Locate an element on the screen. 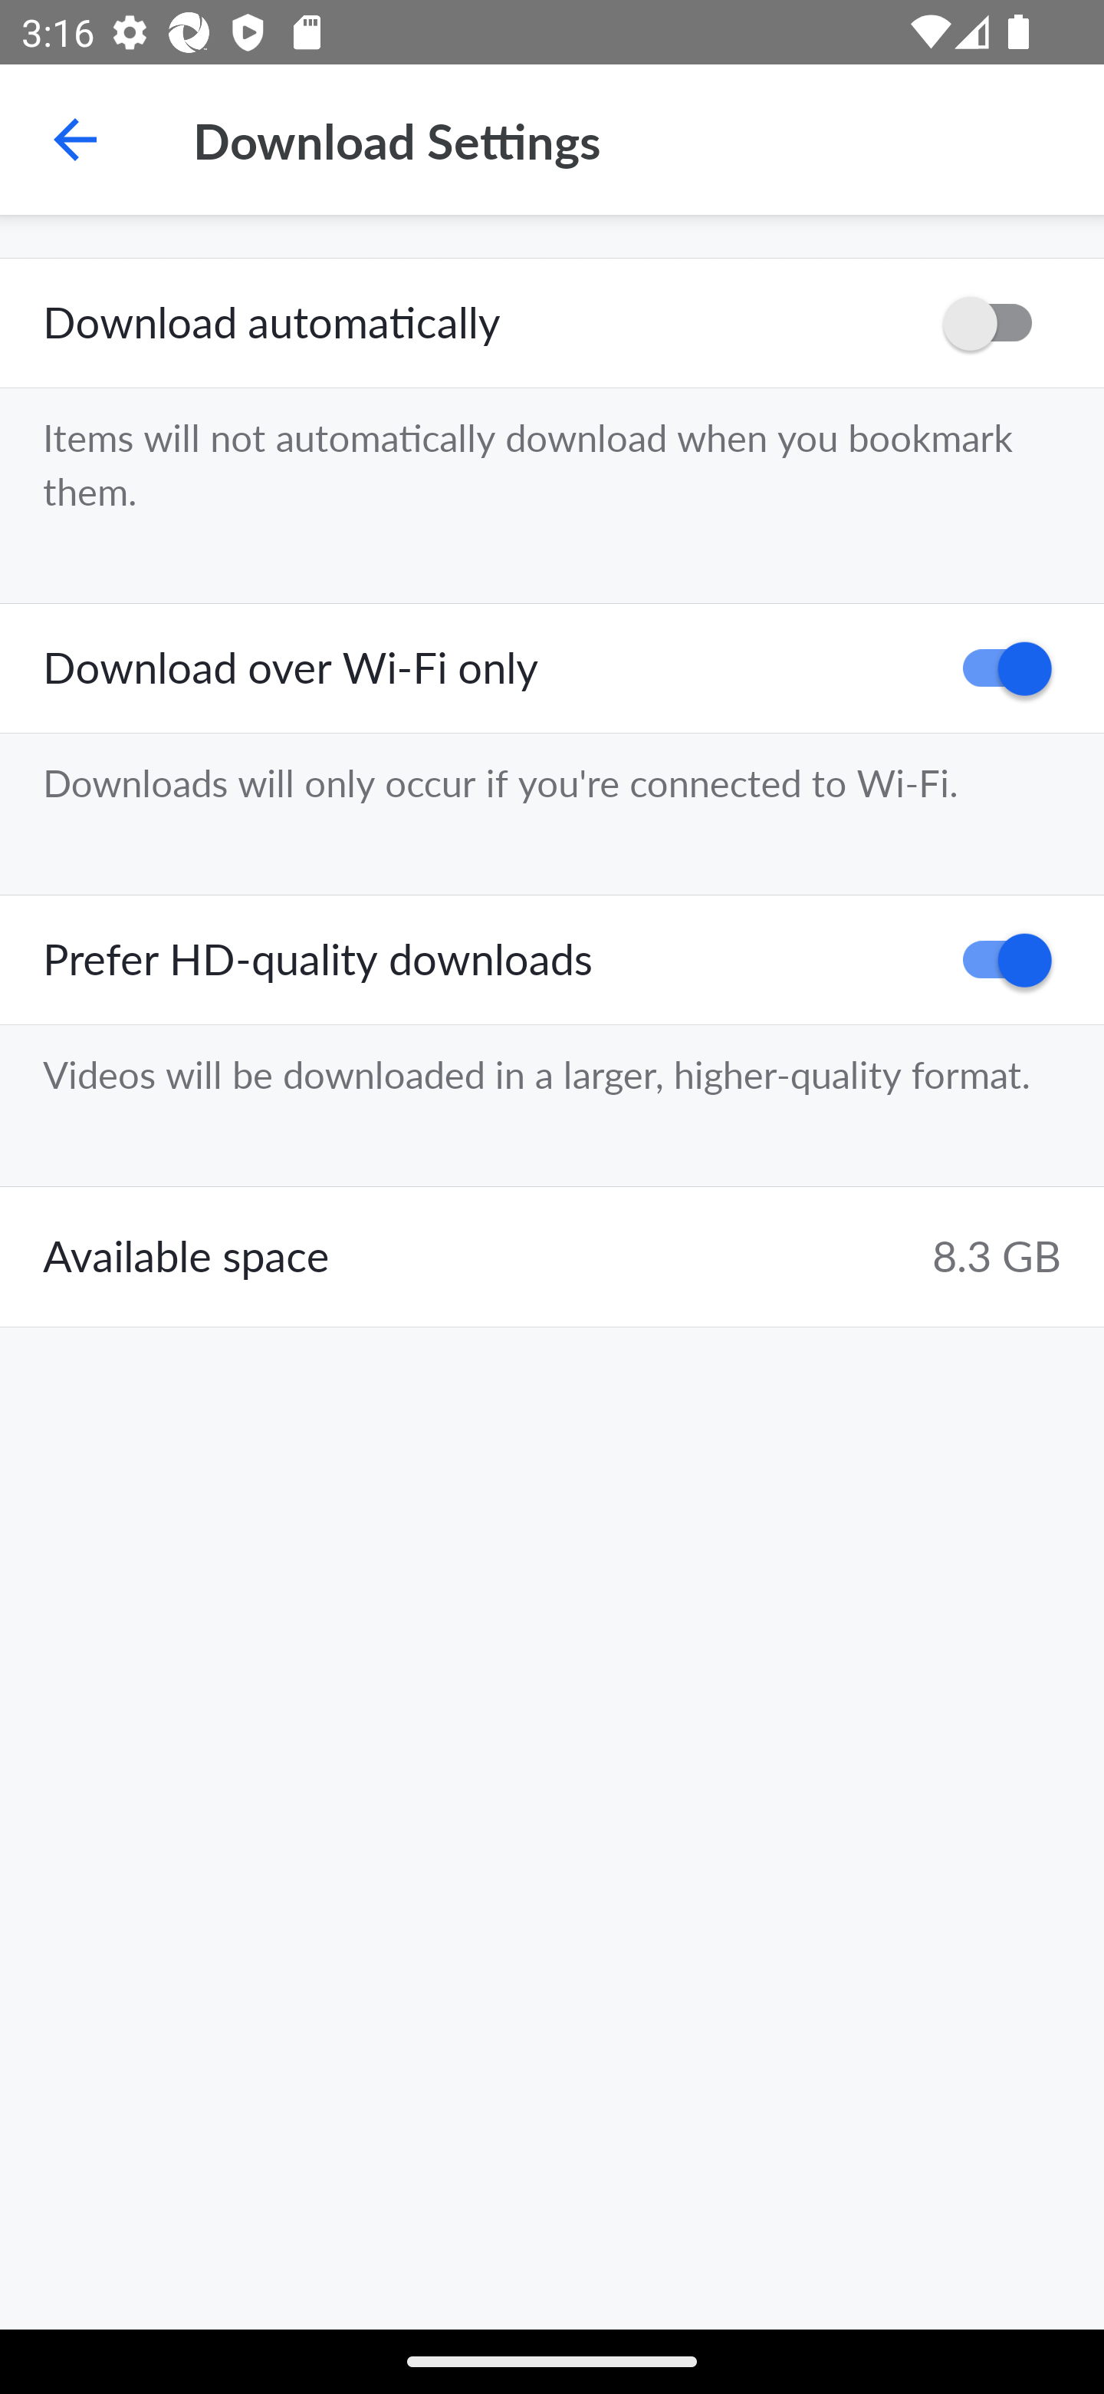 Image resolution: width=1104 pixels, height=2394 pixels. OFF is located at coordinates (997, 323).